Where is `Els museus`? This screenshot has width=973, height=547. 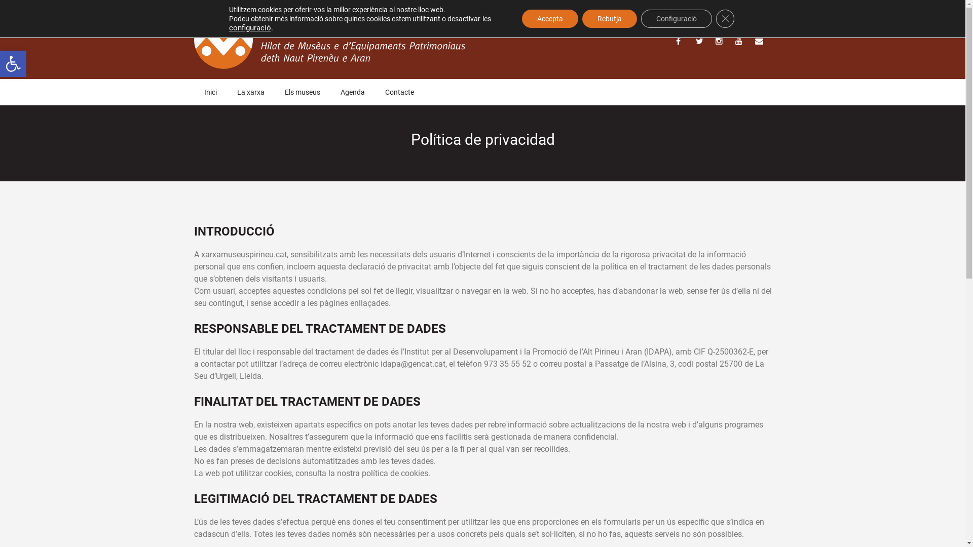
Els museus is located at coordinates (303, 92).